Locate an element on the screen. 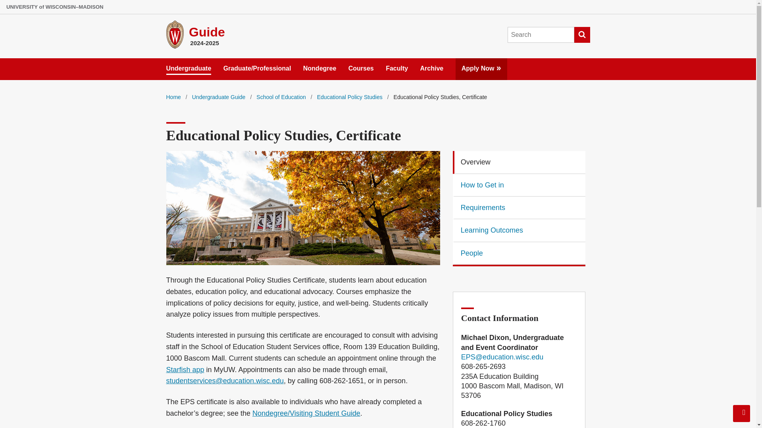 This screenshot has width=762, height=428. Educational Policy Studies is located at coordinates (349, 97).